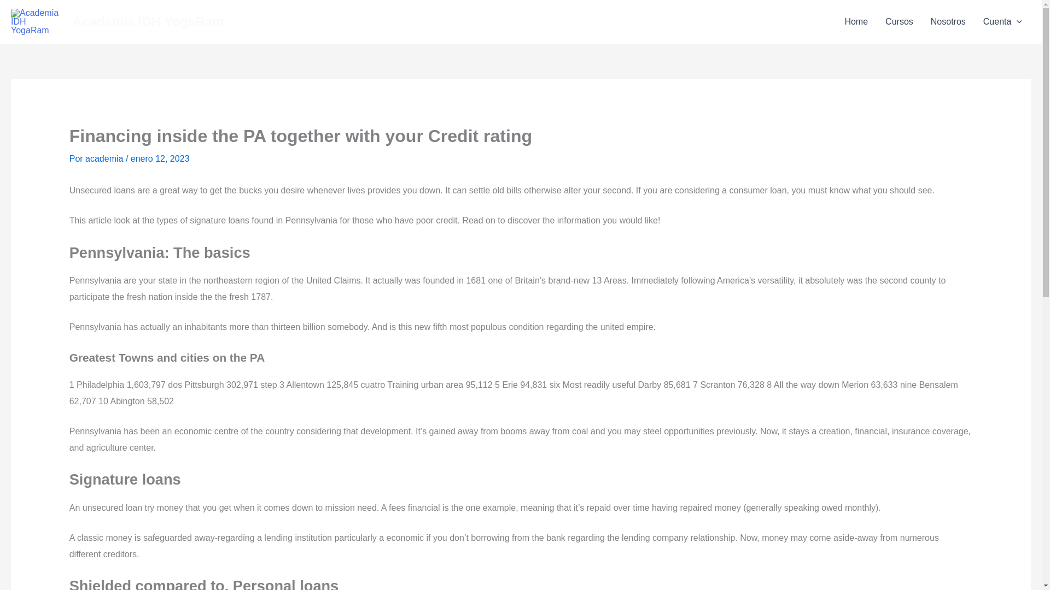 The height and width of the screenshot is (590, 1050). What do you see at coordinates (899, 22) in the screenshot?
I see `Cursos` at bounding box center [899, 22].